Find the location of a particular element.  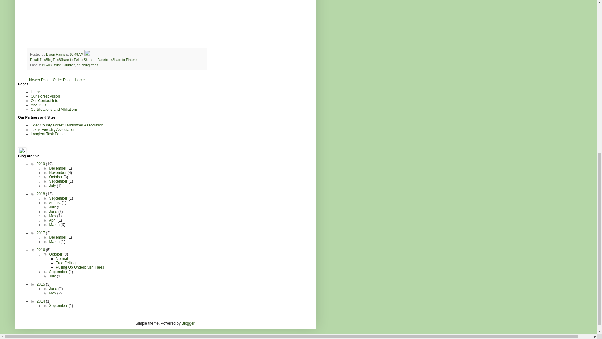

Email This is located at coordinates (38, 59).